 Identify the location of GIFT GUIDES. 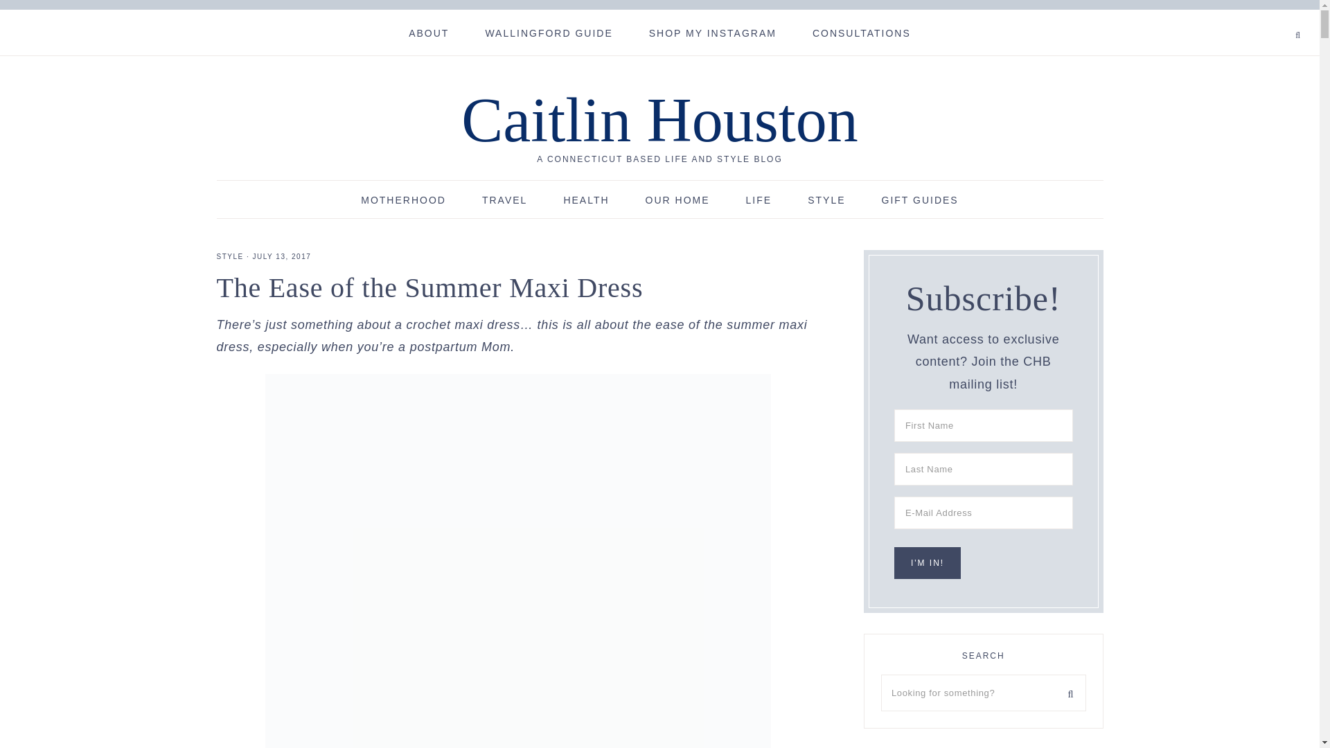
(920, 199).